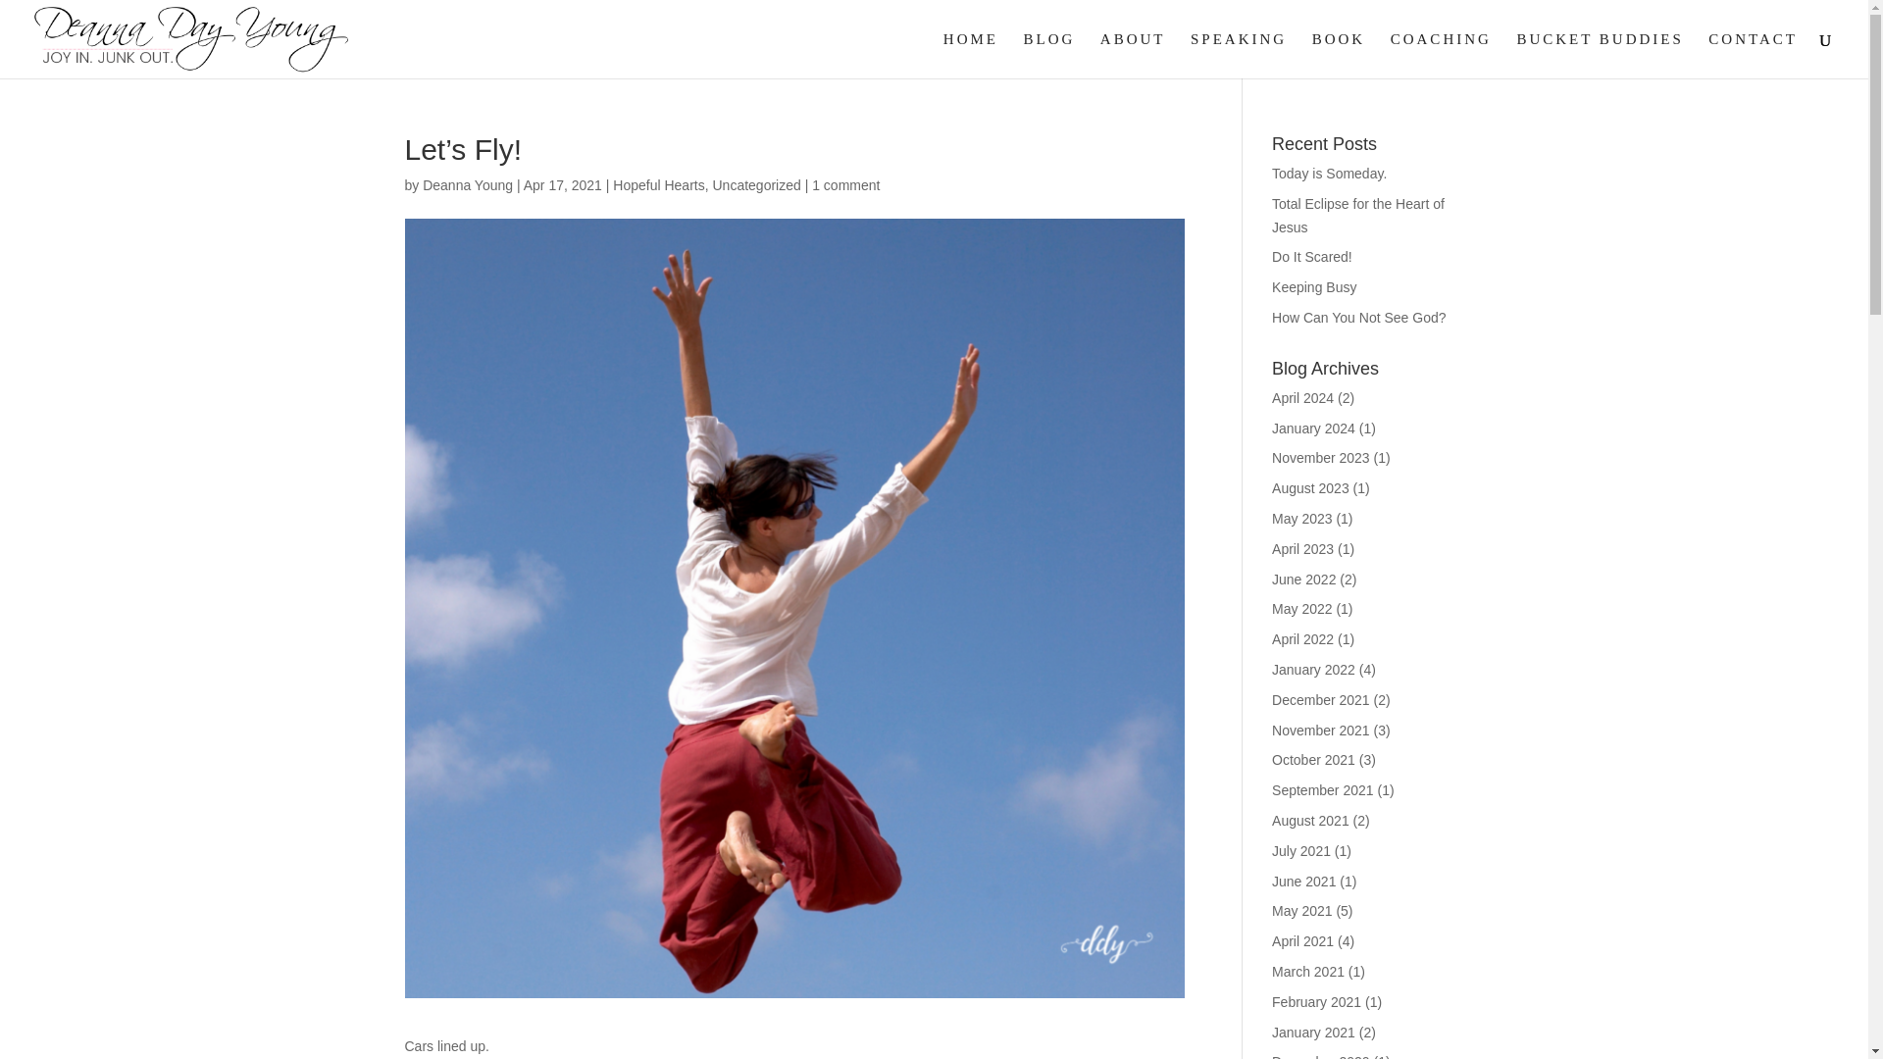 The height and width of the screenshot is (1059, 1883). I want to click on Today is Someday., so click(1329, 173).